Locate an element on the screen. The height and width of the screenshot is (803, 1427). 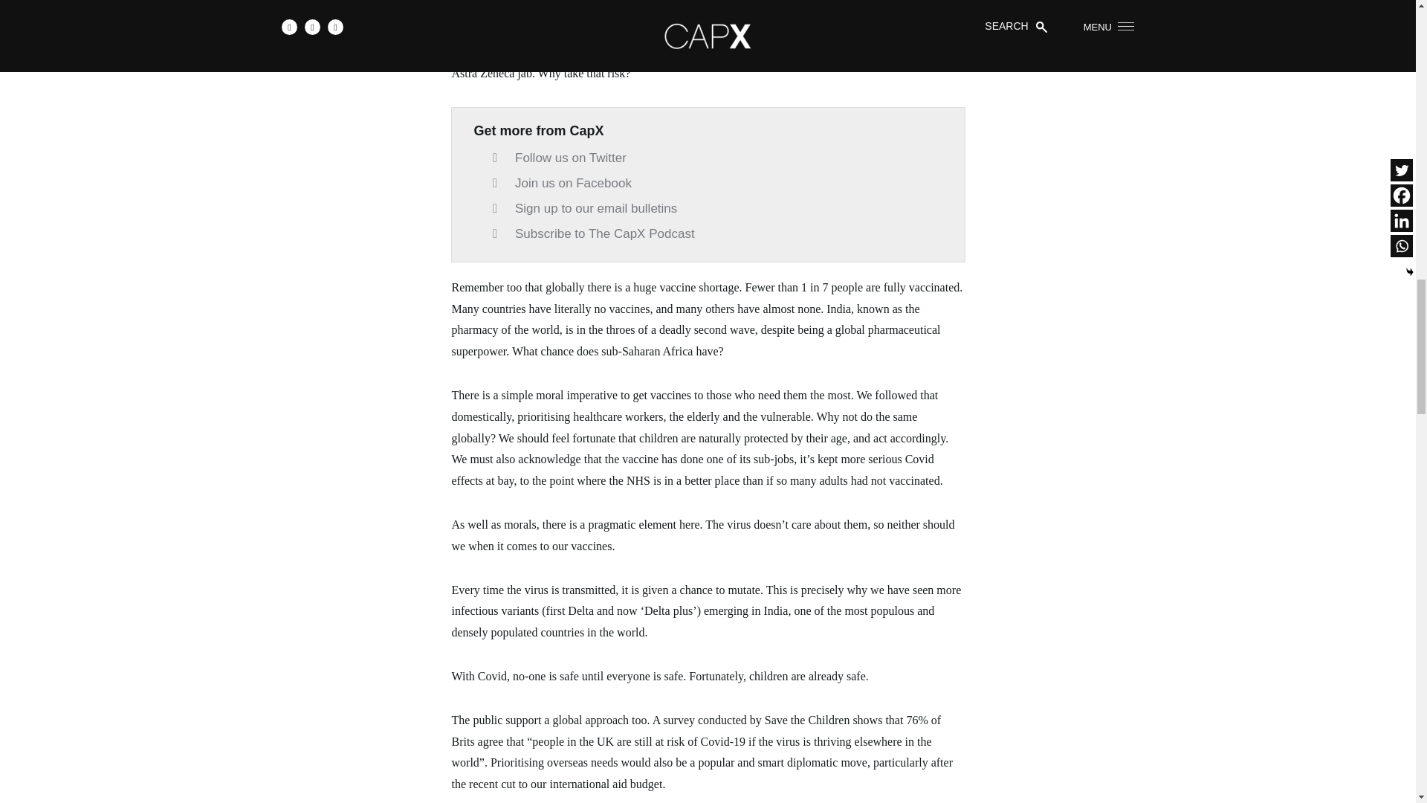
Subscribe to The CapX Podcast is located at coordinates (593, 233).